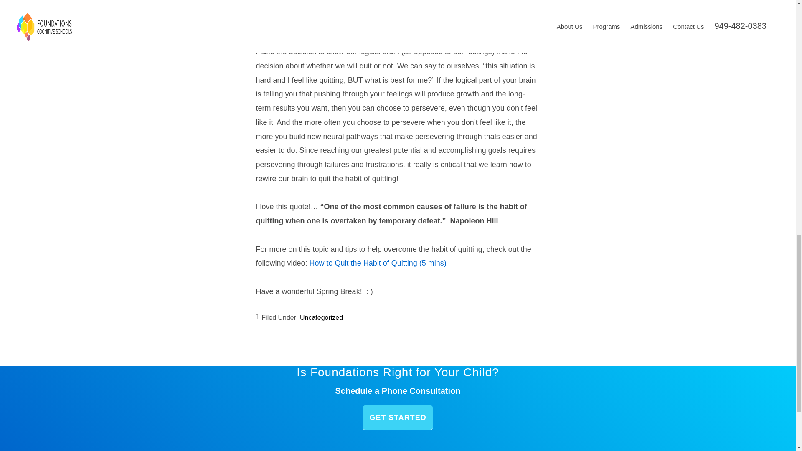 This screenshot has width=802, height=451. What do you see at coordinates (398, 418) in the screenshot?
I see `GET STARTED` at bounding box center [398, 418].